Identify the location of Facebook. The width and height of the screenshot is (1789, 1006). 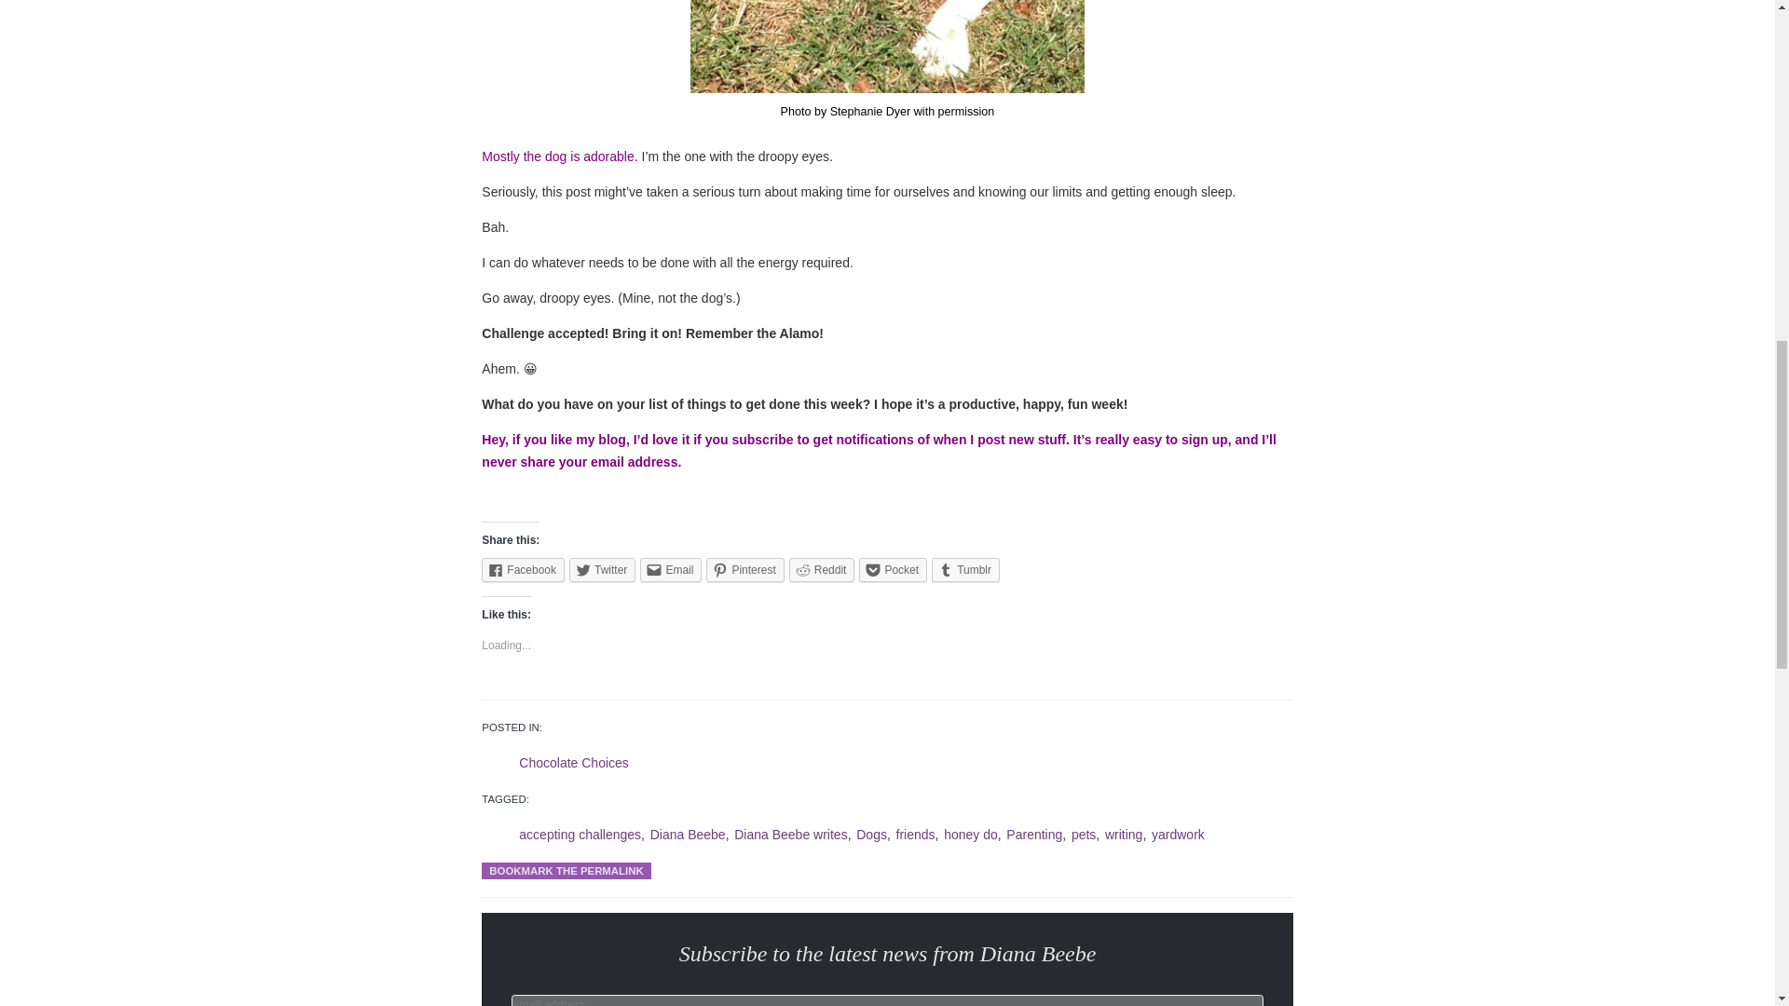
(523, 570).